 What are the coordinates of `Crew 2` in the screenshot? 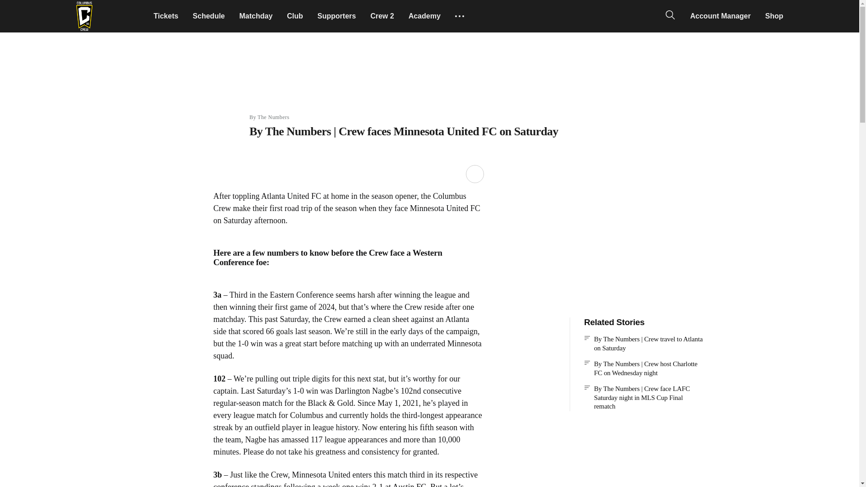 It's located at (382, 16).